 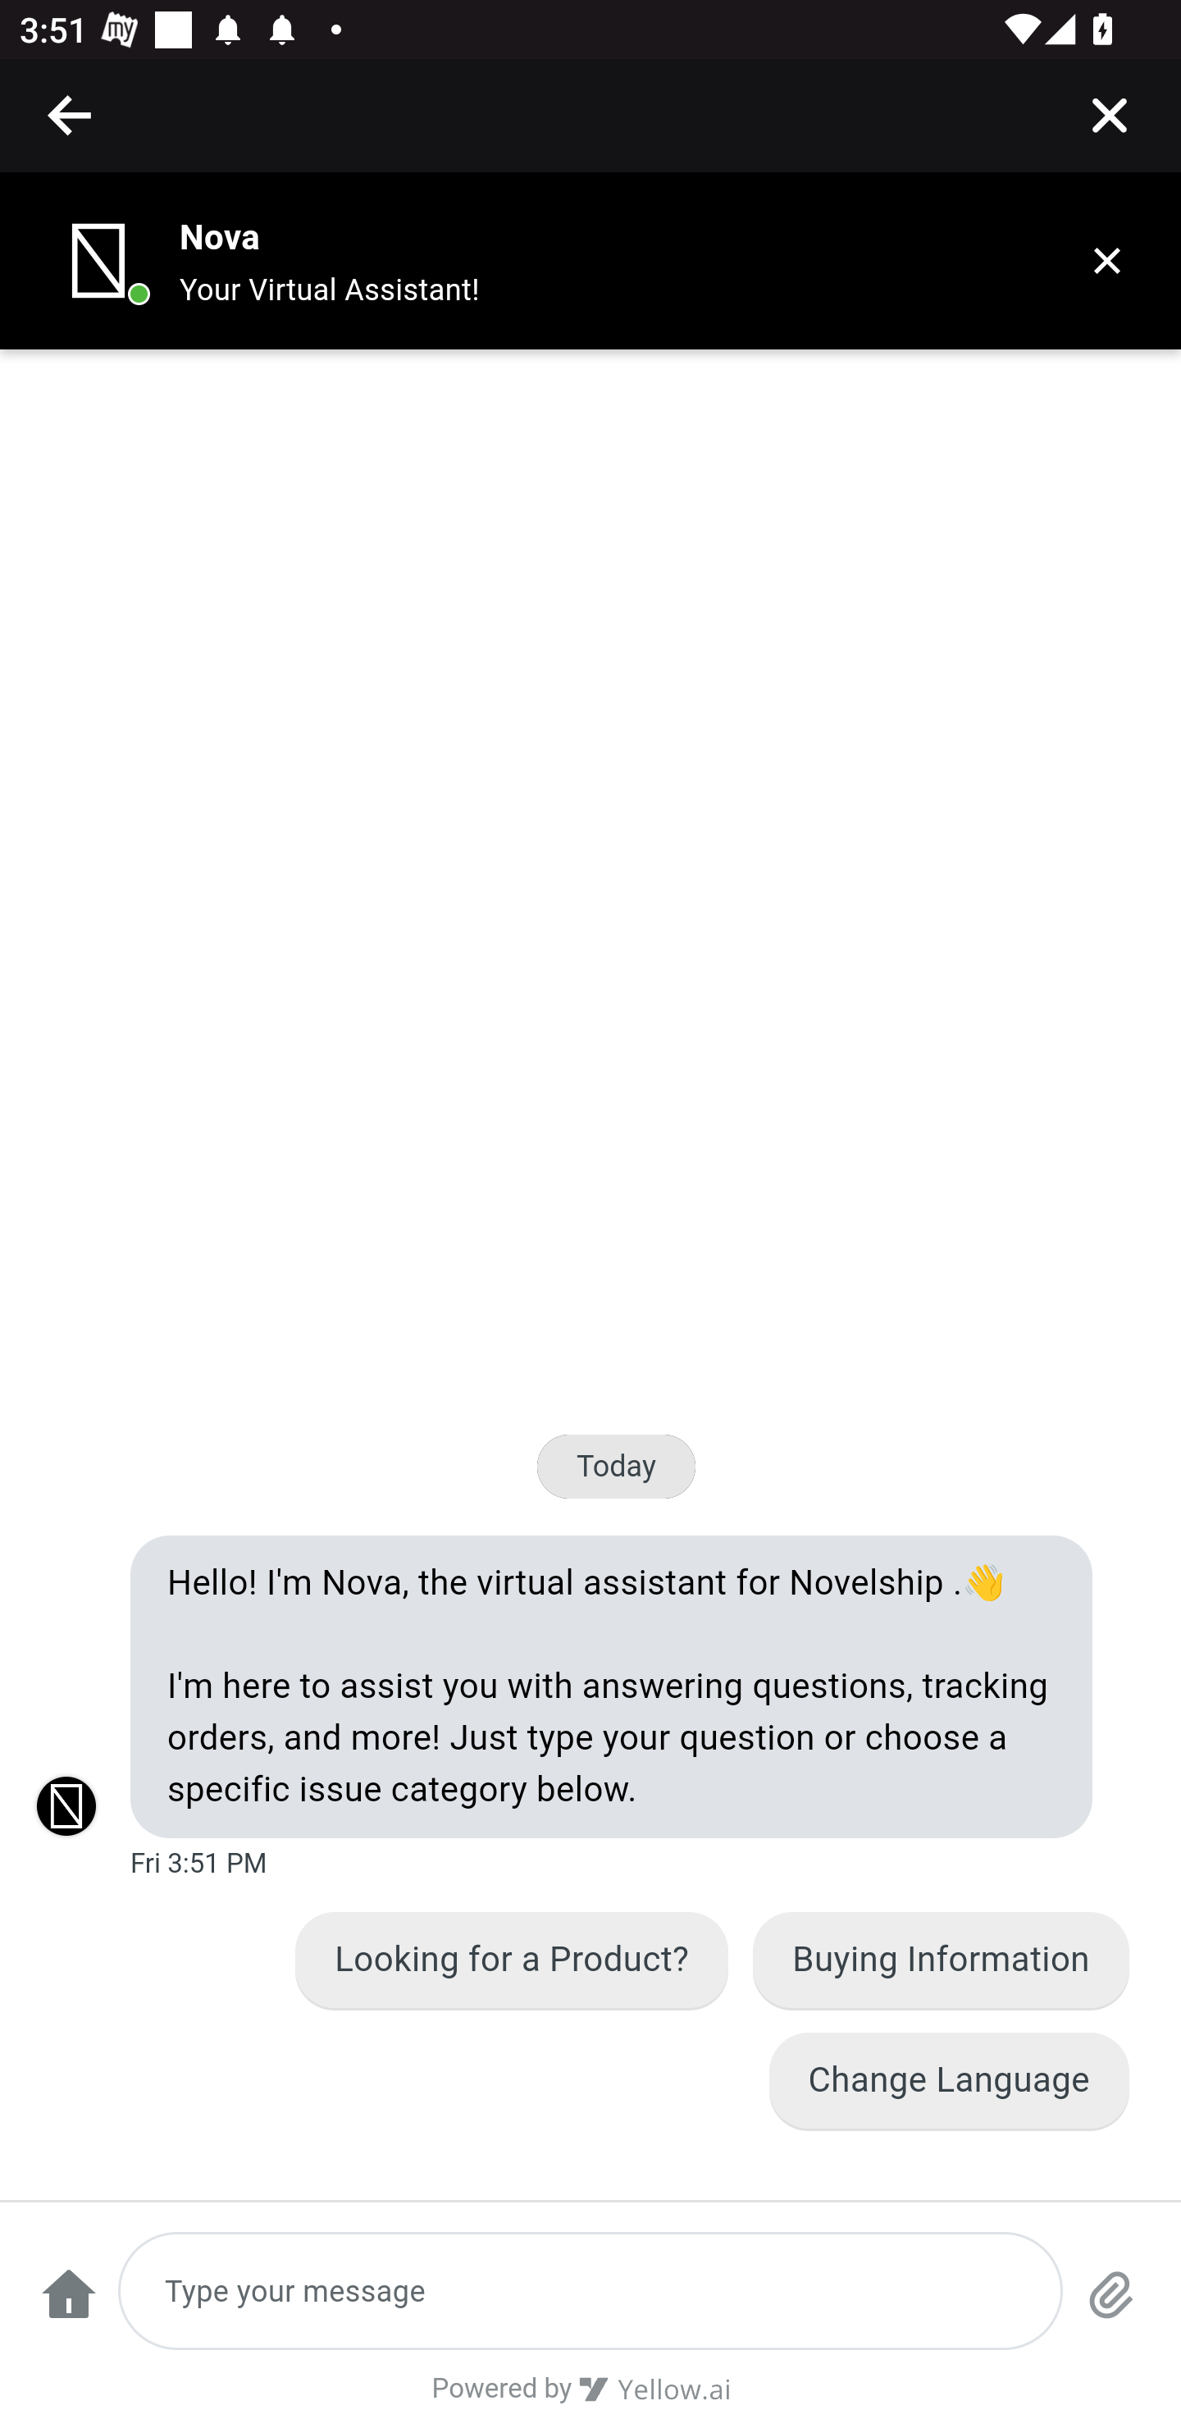 I want to click on restart conversation, so click(x=68, y=2307).